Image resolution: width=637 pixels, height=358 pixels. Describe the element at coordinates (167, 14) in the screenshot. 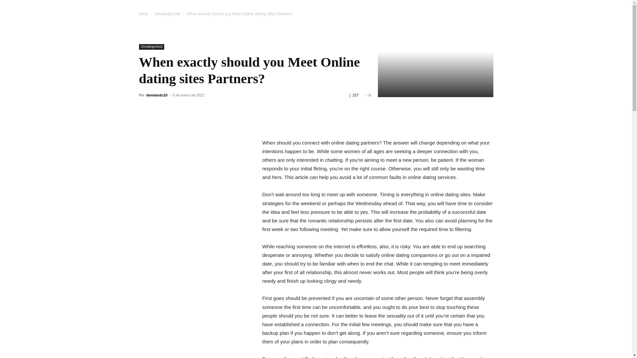

I see `Ver todas las publicaciones en Uncategorized` at that location.